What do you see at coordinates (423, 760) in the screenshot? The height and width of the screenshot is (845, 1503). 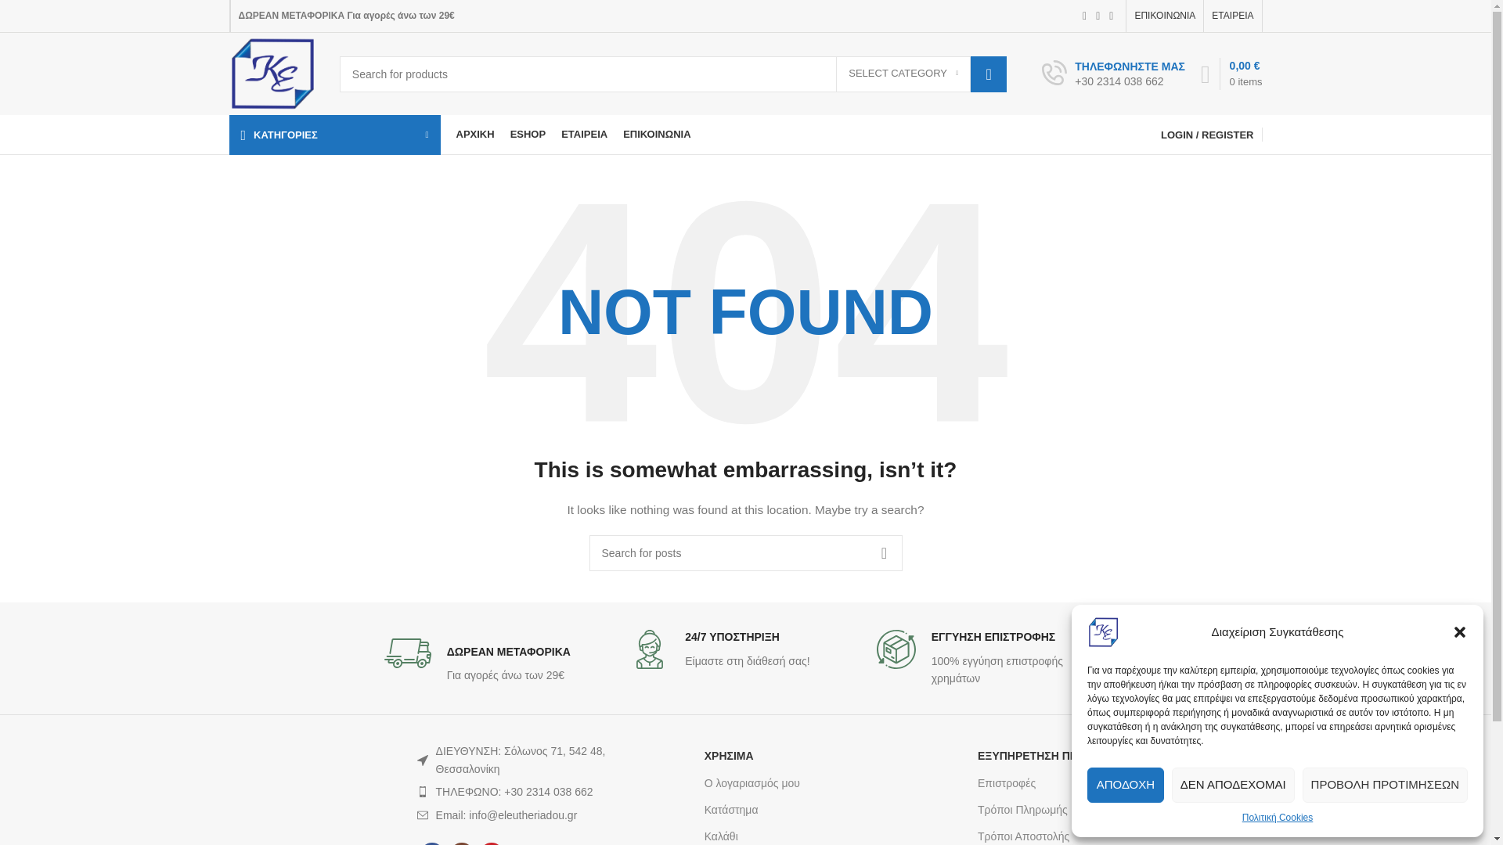 I see `wd-cursor-dark` at bounding box center [423, 760].